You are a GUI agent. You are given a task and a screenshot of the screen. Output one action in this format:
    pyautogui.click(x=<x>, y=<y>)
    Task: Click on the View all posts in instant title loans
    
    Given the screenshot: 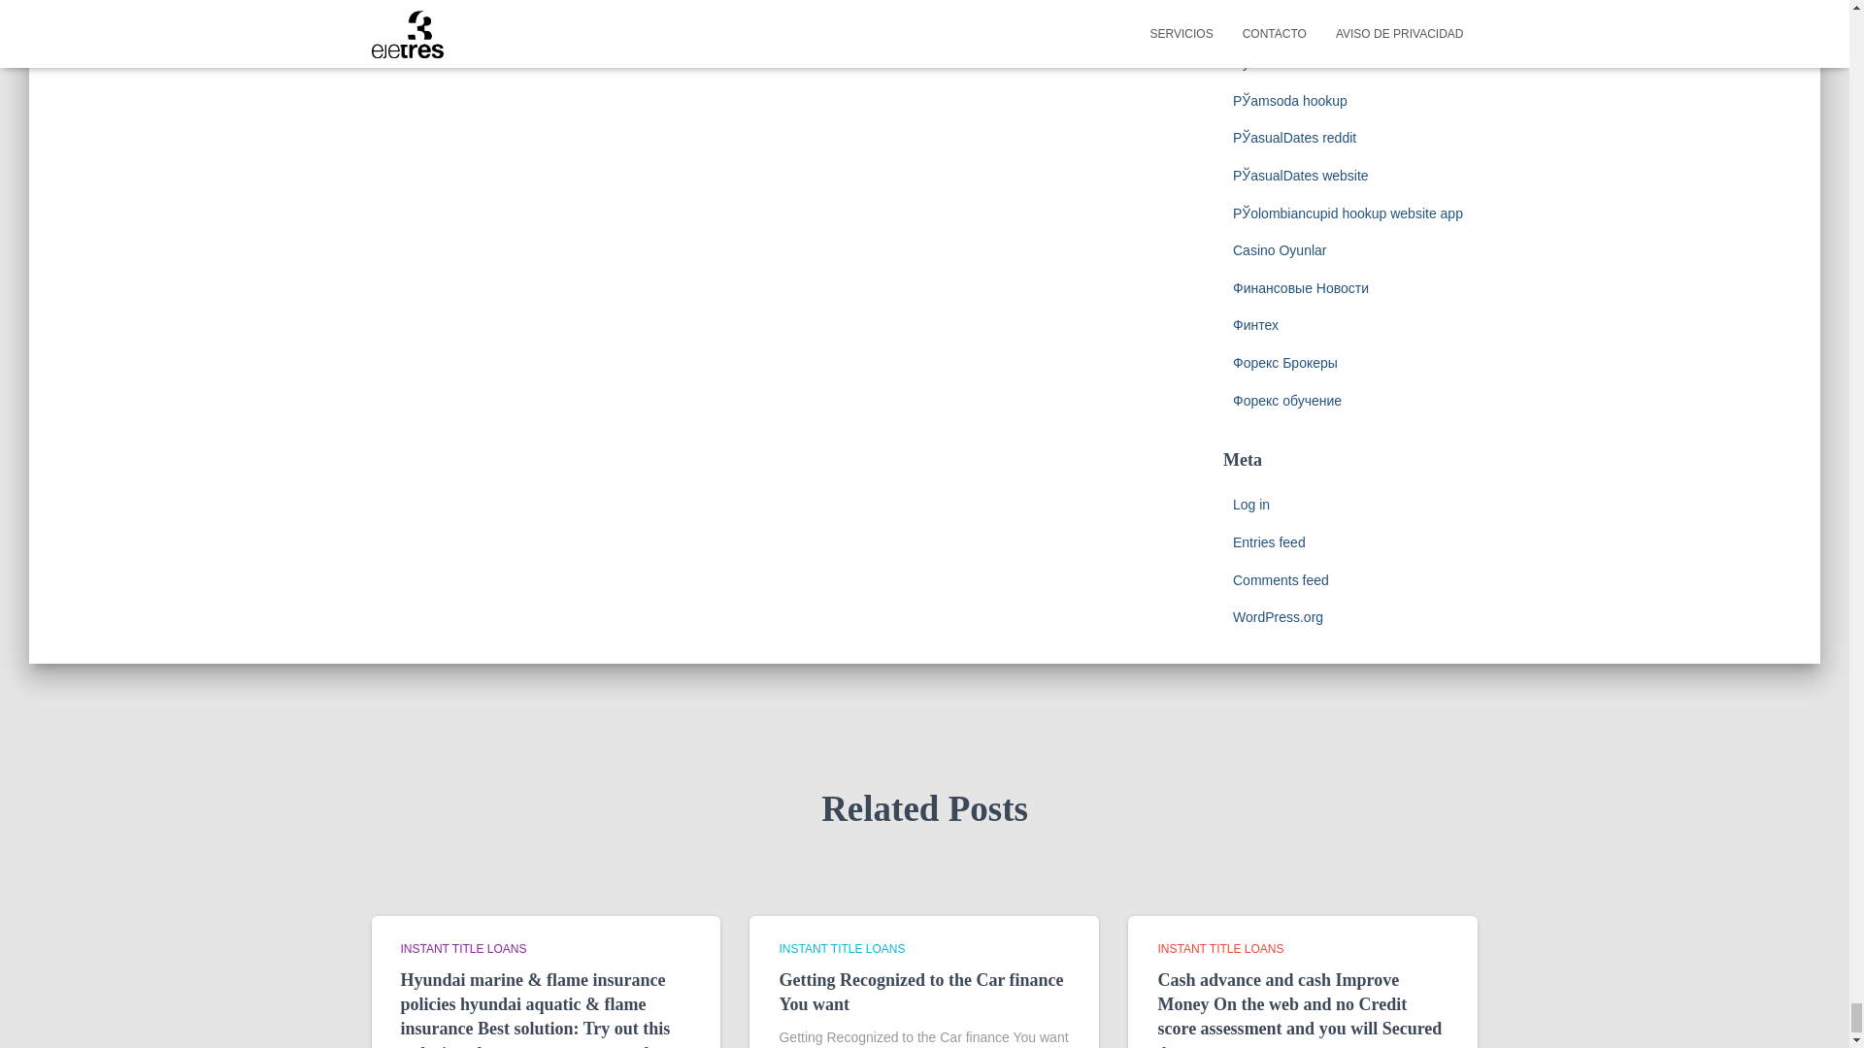 What is the action you would take?
    pyautogui.click(x=1220, y=948)
    